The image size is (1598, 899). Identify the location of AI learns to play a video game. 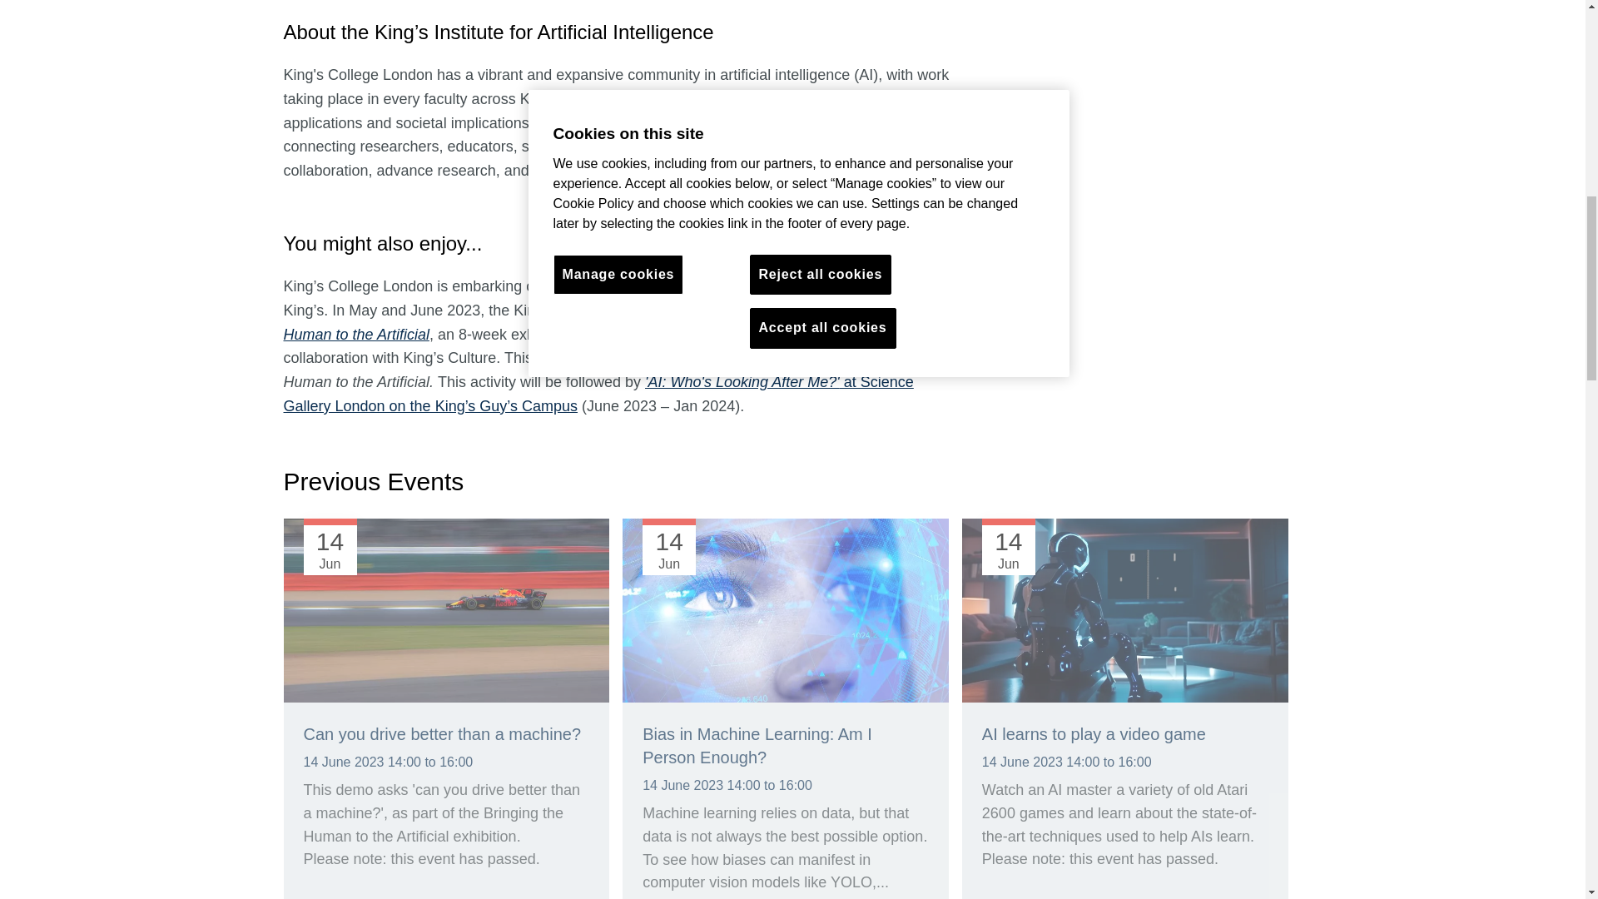
(1094, 734).